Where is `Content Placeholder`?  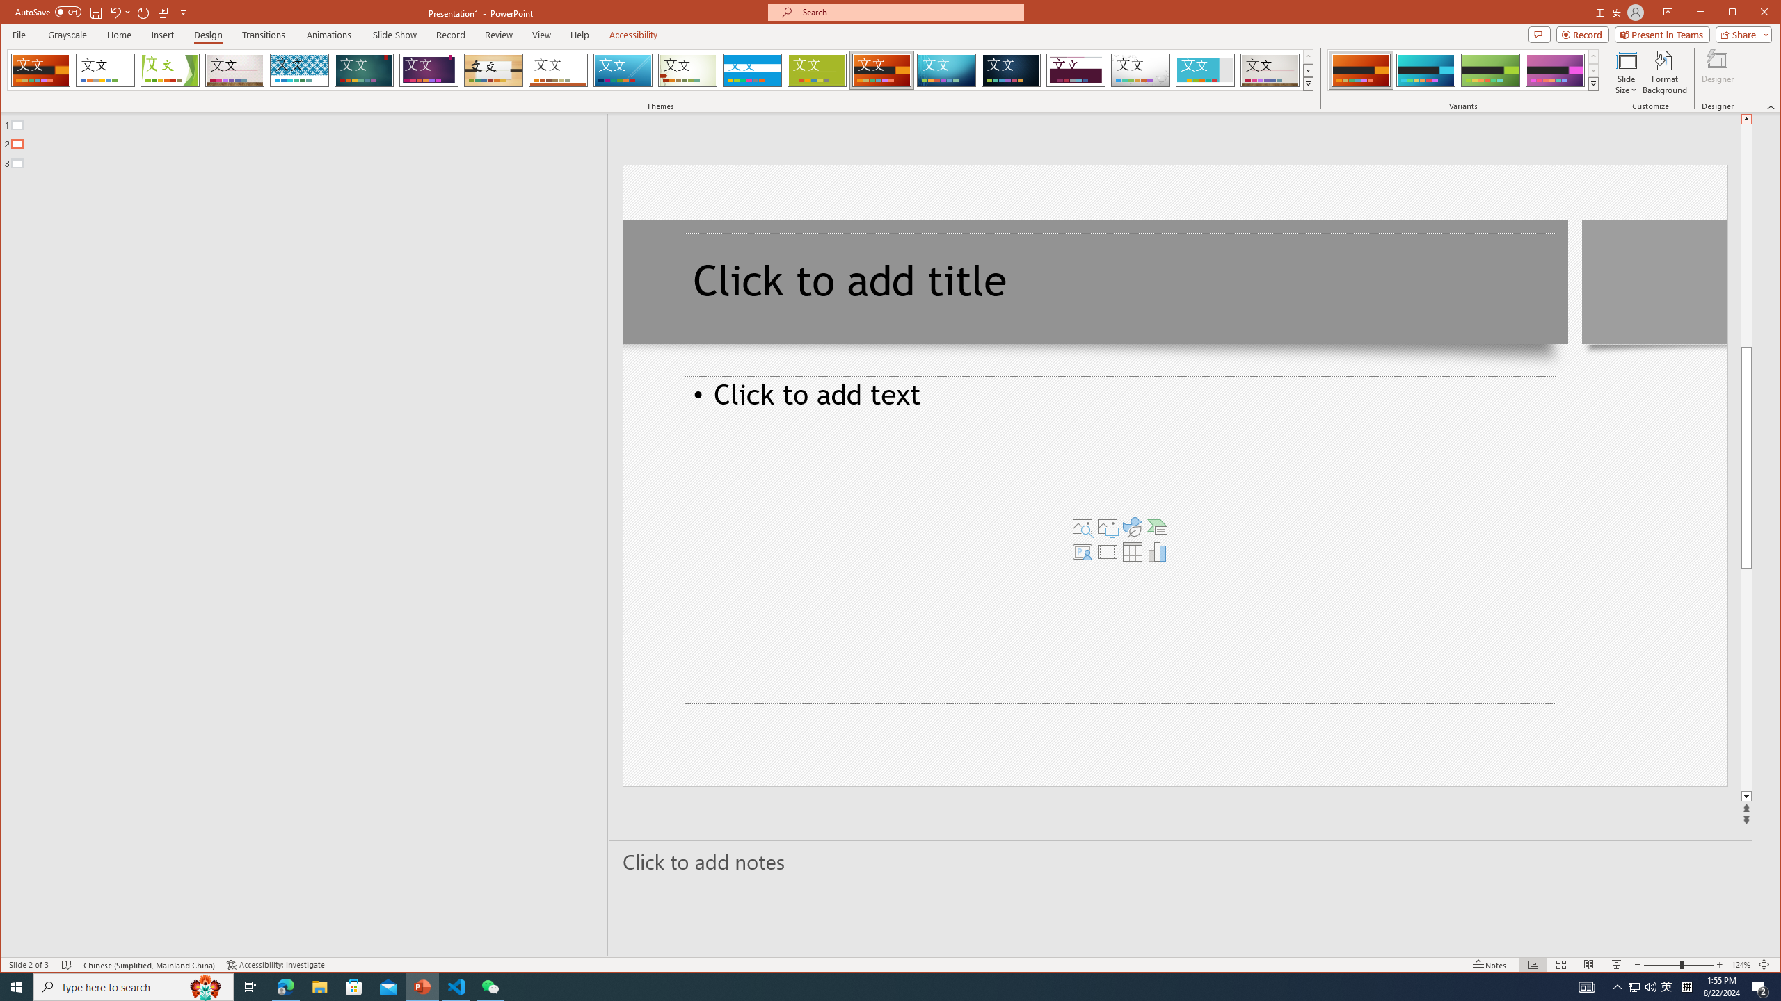 Content Placeholder is located at coordinates (1120, 539).